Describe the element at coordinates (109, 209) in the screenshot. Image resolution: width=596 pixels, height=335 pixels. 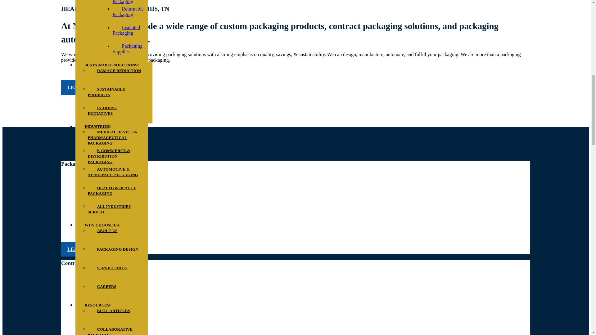
I see `ALL INDUSTRIES SERVED` at that location.